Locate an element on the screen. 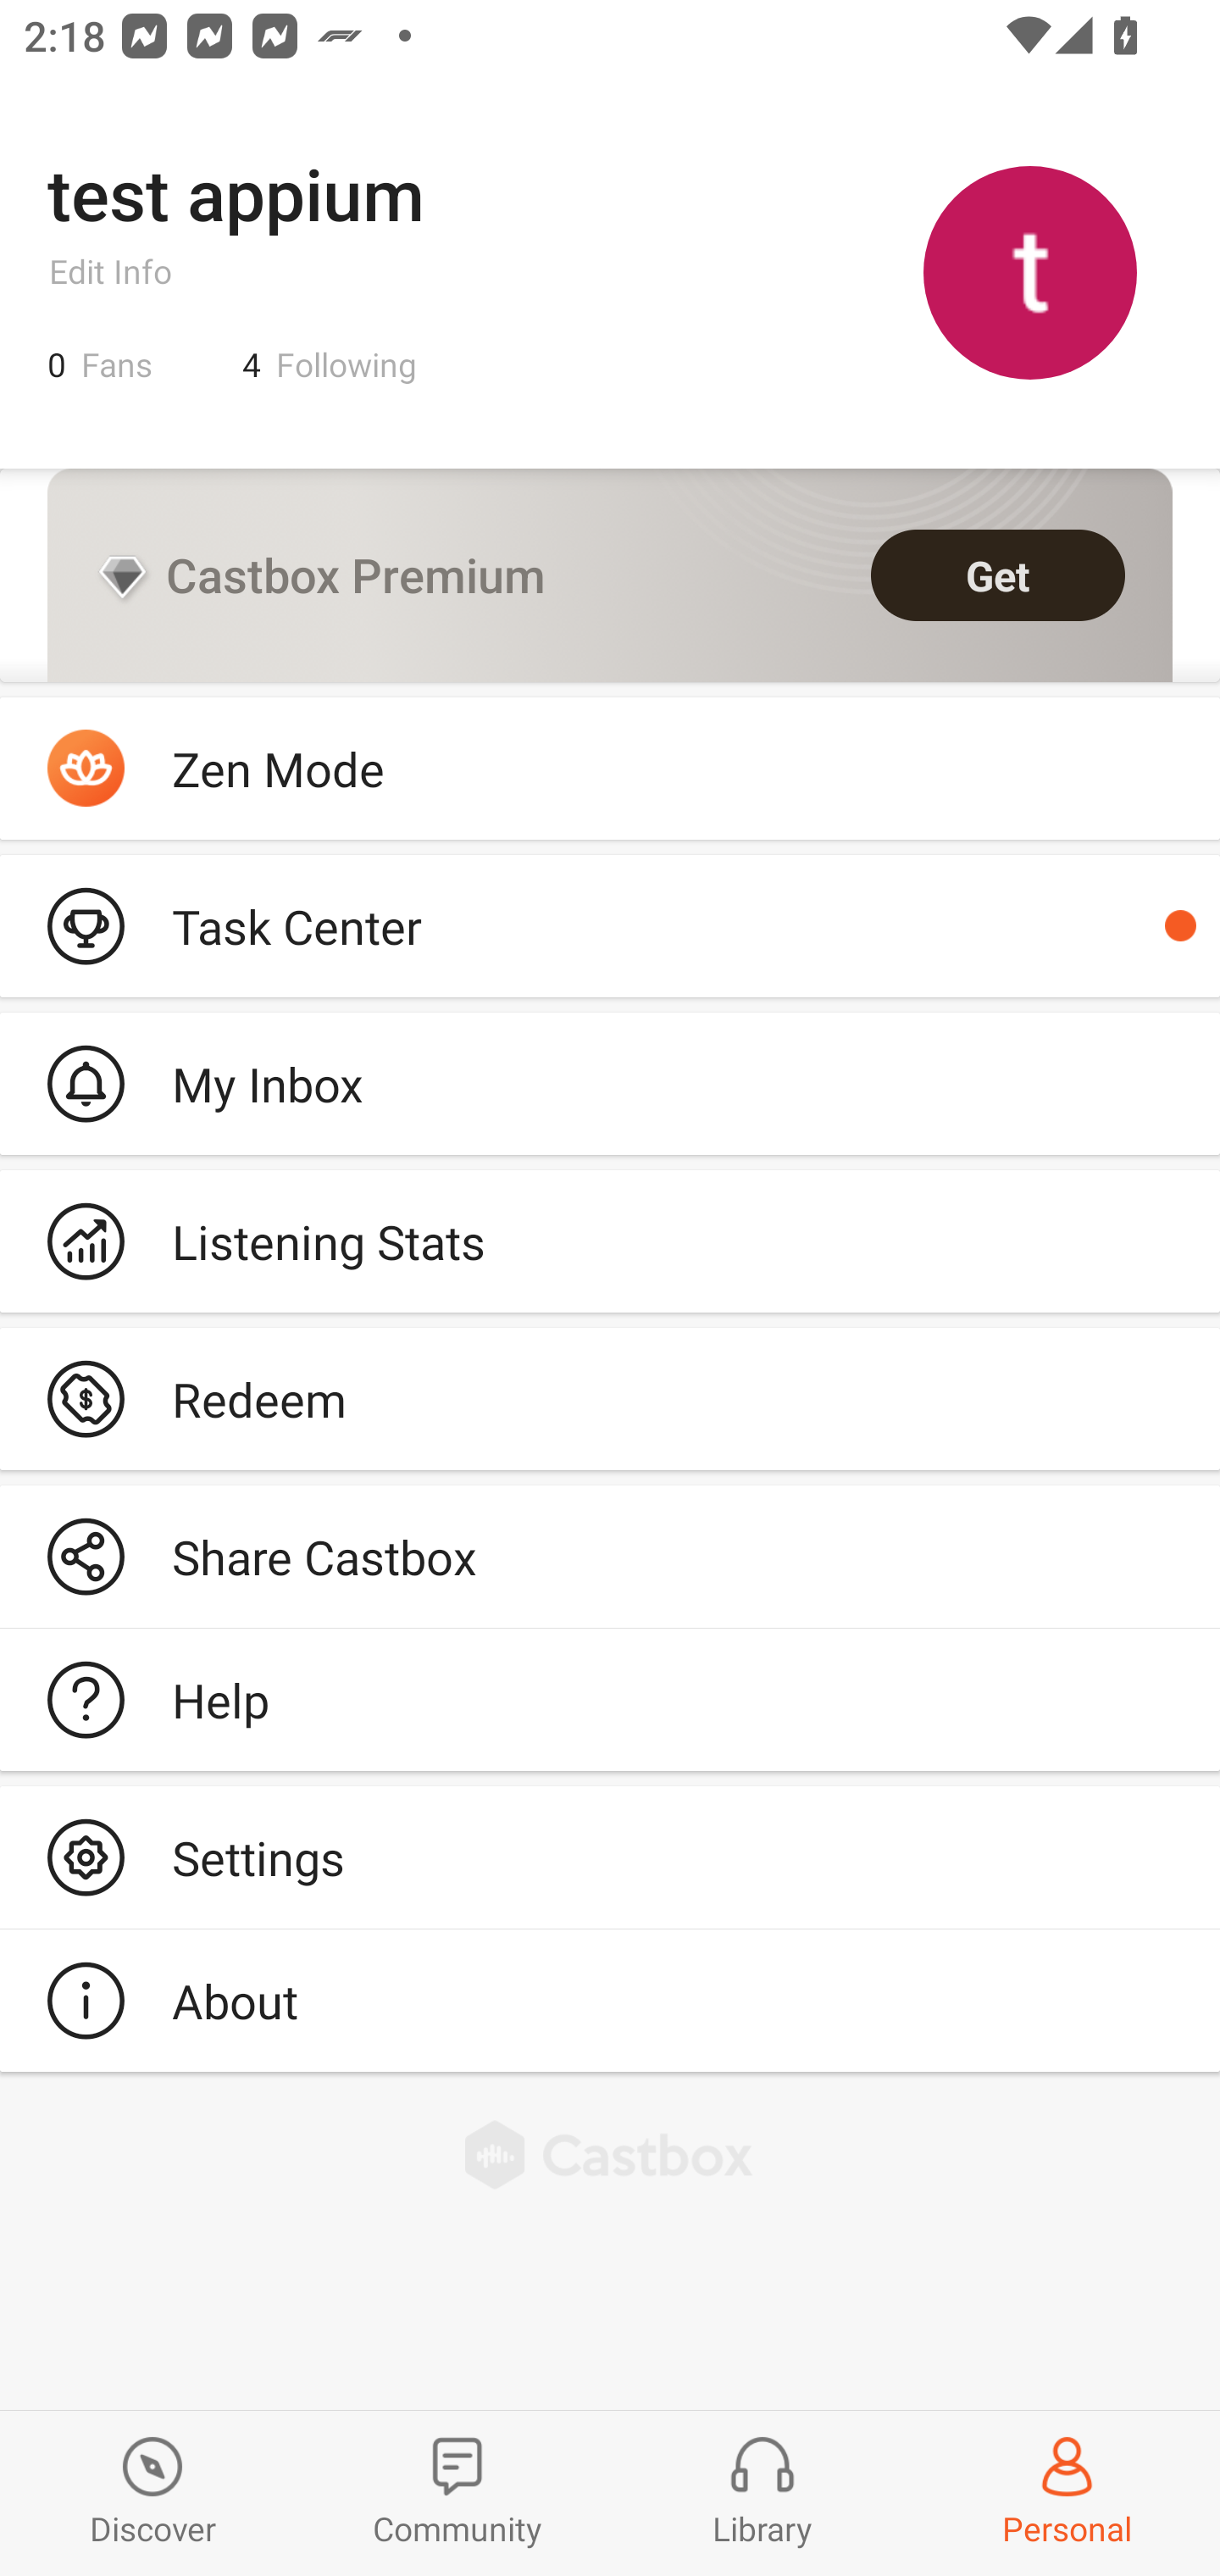  Podcaster  Task Center is located at coordinates (610, 925).